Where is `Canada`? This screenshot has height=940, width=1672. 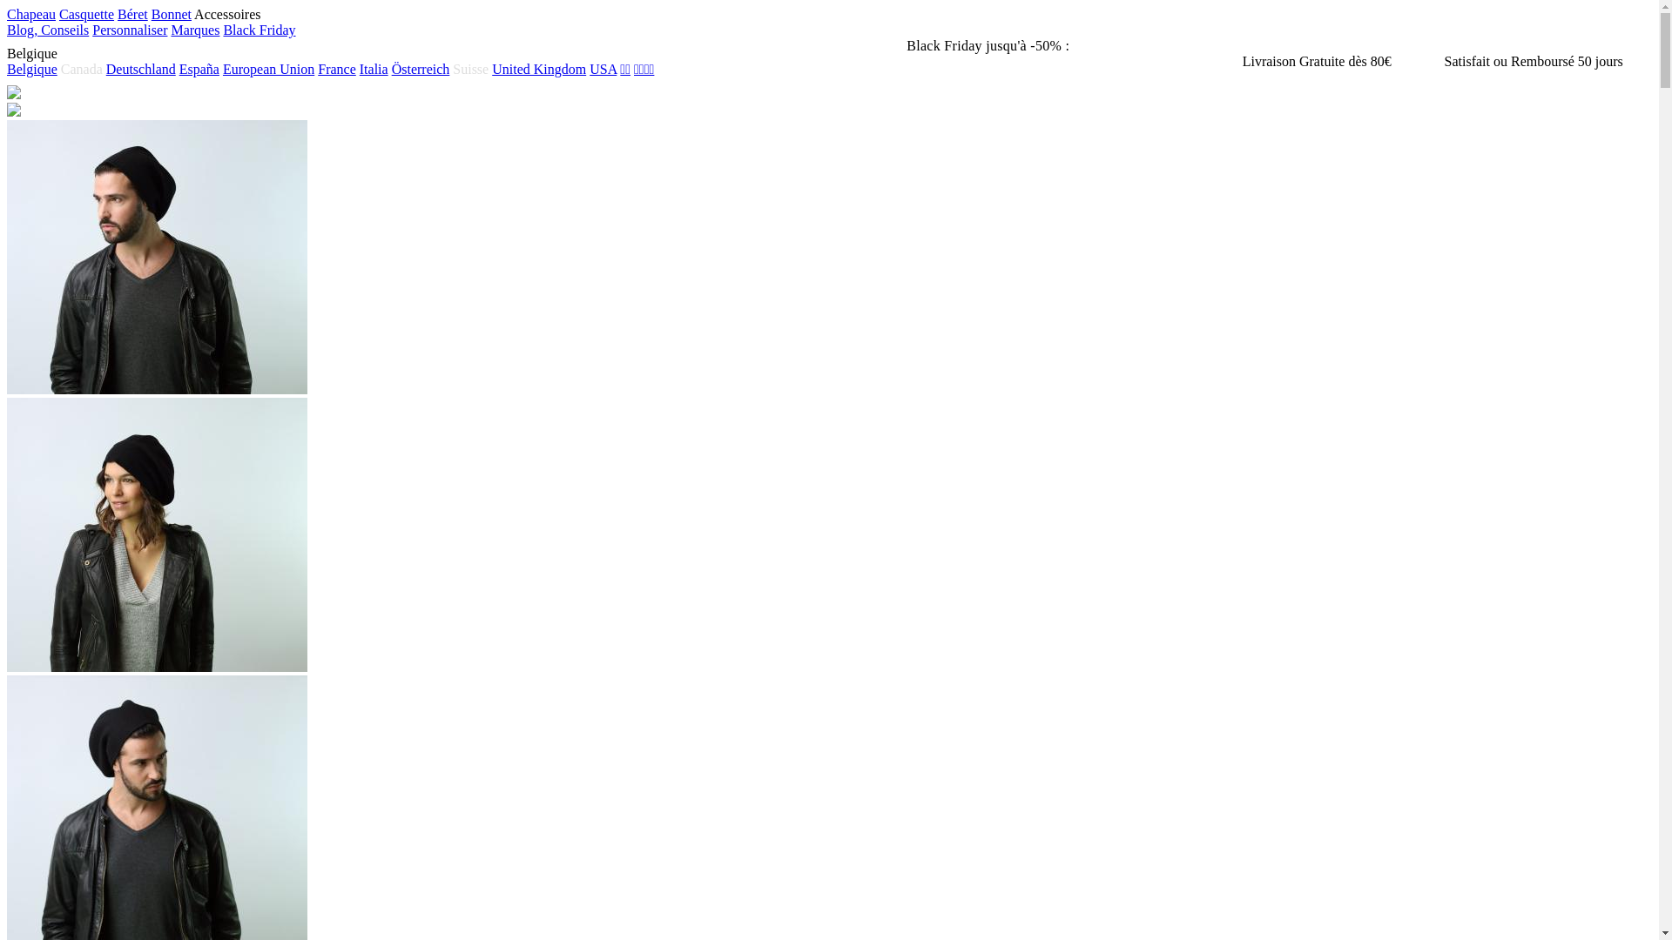 Canada is located at coordinates (84, 70).